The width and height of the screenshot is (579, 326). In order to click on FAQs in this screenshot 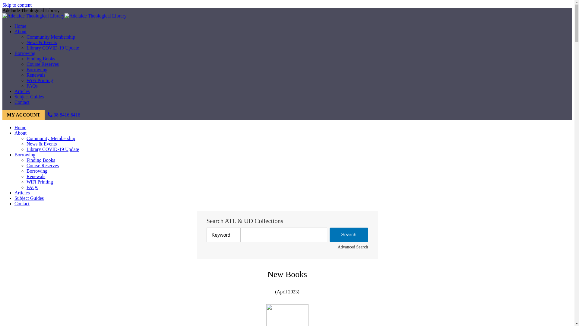, I will do `click(32, 187)`.